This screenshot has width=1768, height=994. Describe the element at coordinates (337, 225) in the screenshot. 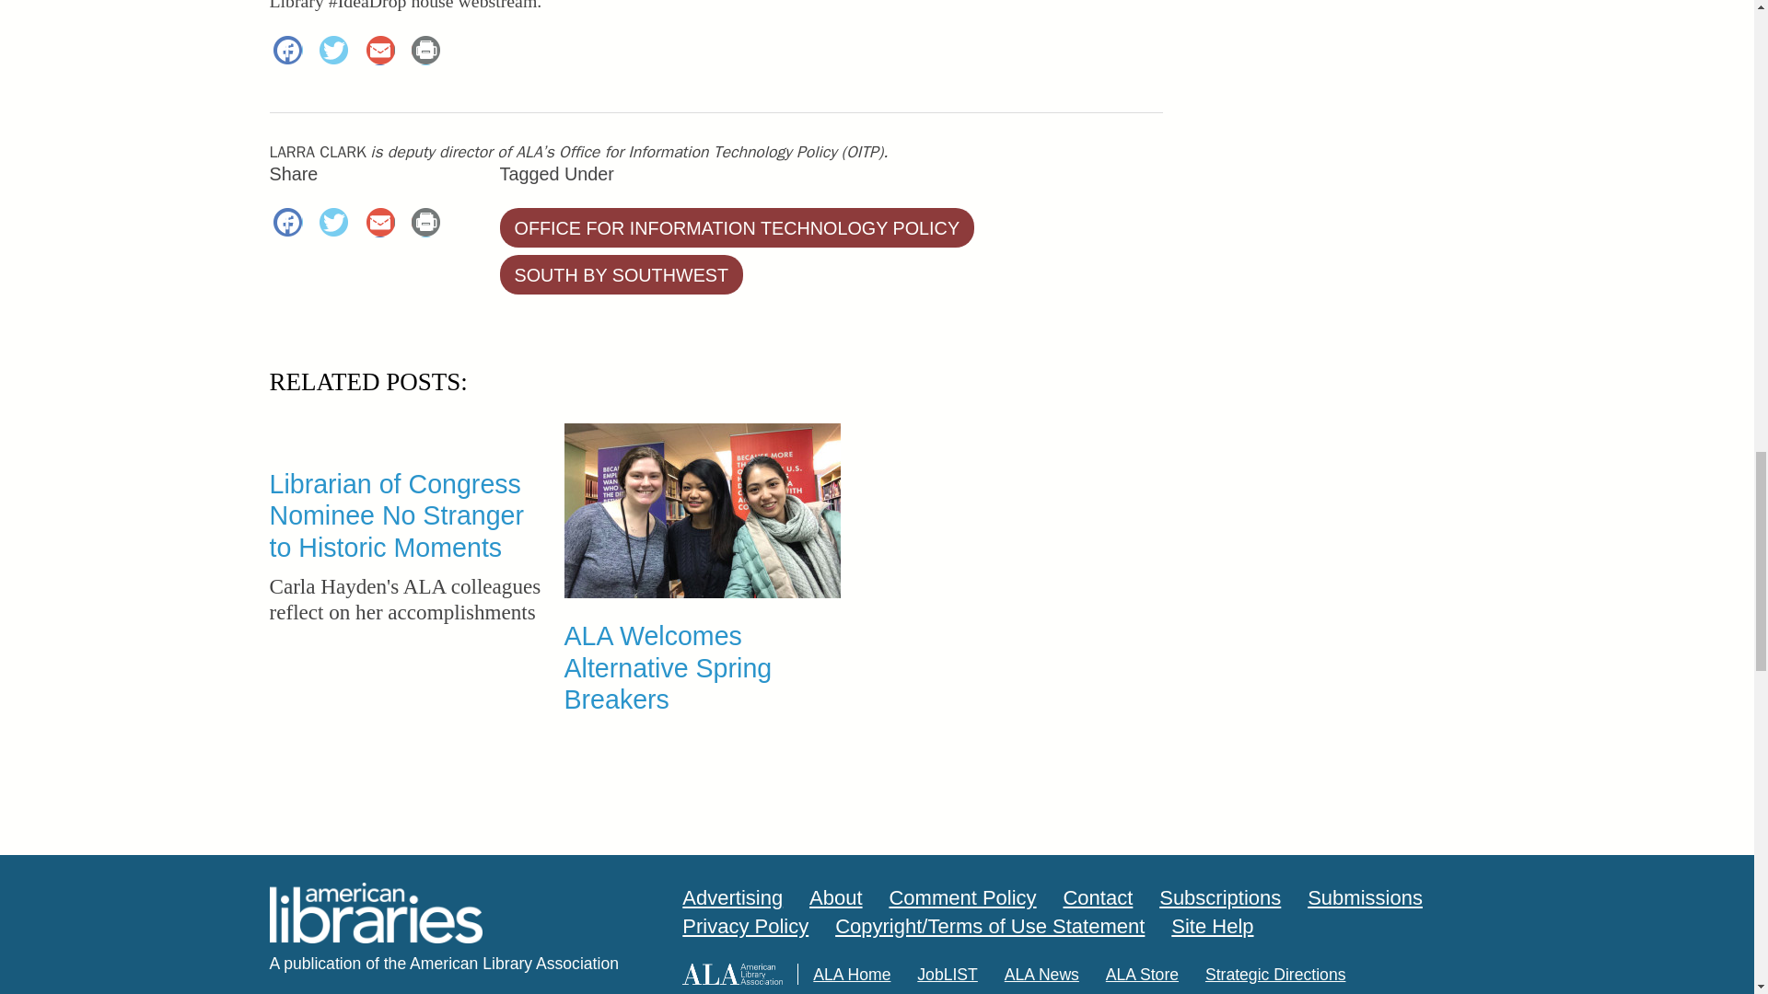

I see `Twitter` at that location.